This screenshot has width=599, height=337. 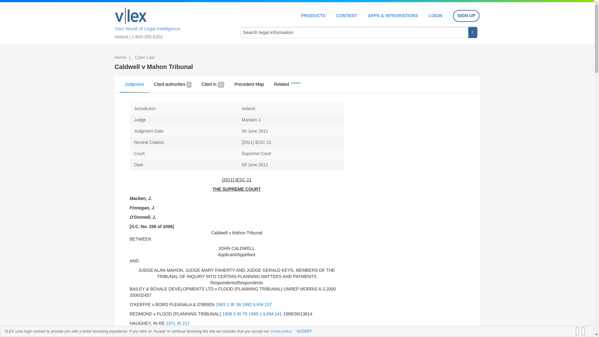 What do you see at coordinates (121, 57) in the screenshot?
I see `Home` at bounding box center [121, 57].